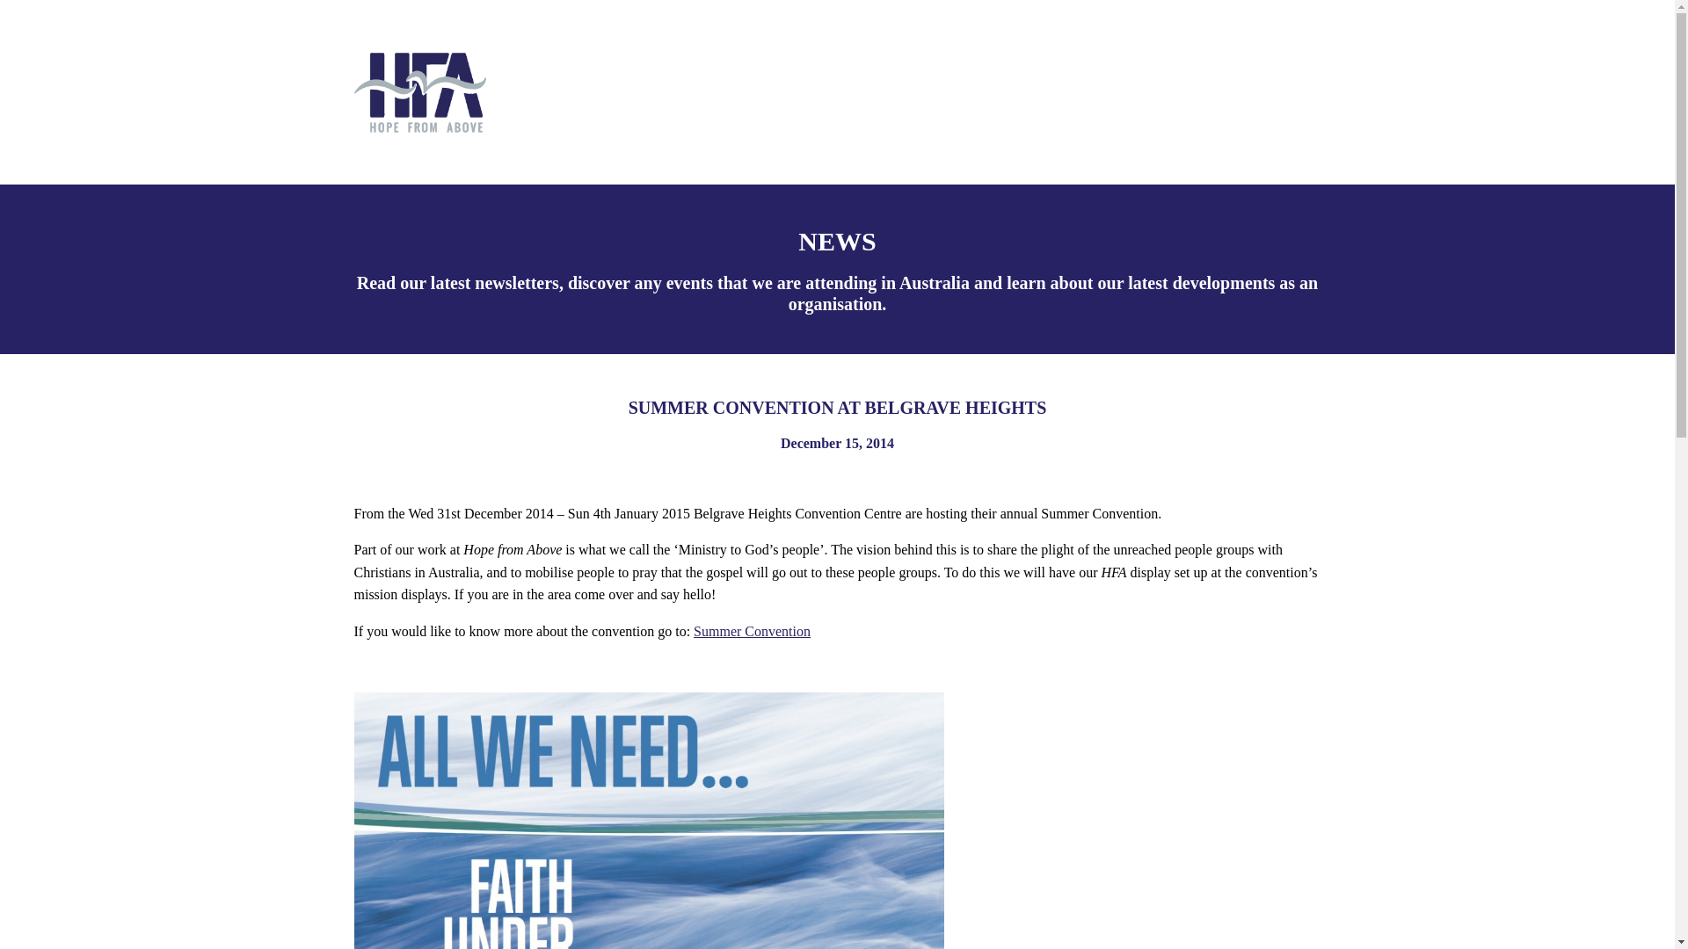  What do you see at coordinates (648, 821) in the screenshot?
I see `SUMMER CONVENTION AT BELGRAVE HEIGHTS` at bounding box center [648, 821].